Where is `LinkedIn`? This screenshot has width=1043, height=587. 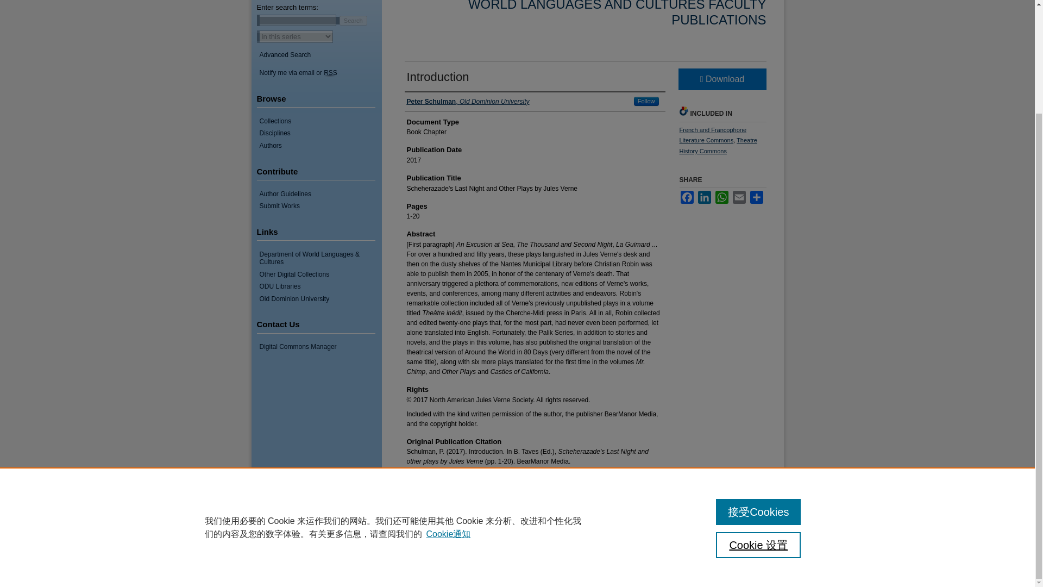 LinkedIn is located at coordinates (704, 197).